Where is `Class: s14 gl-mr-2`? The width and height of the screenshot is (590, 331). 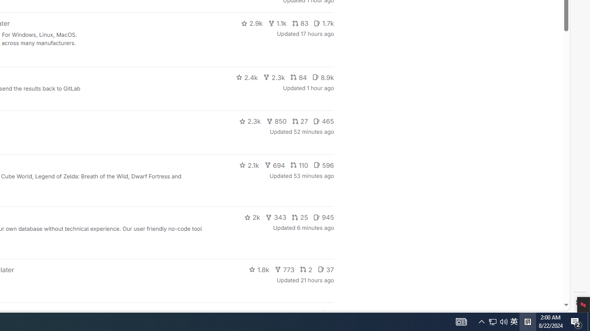
Class: s14 gl-mr-2 is located at coordinates (324, 313).